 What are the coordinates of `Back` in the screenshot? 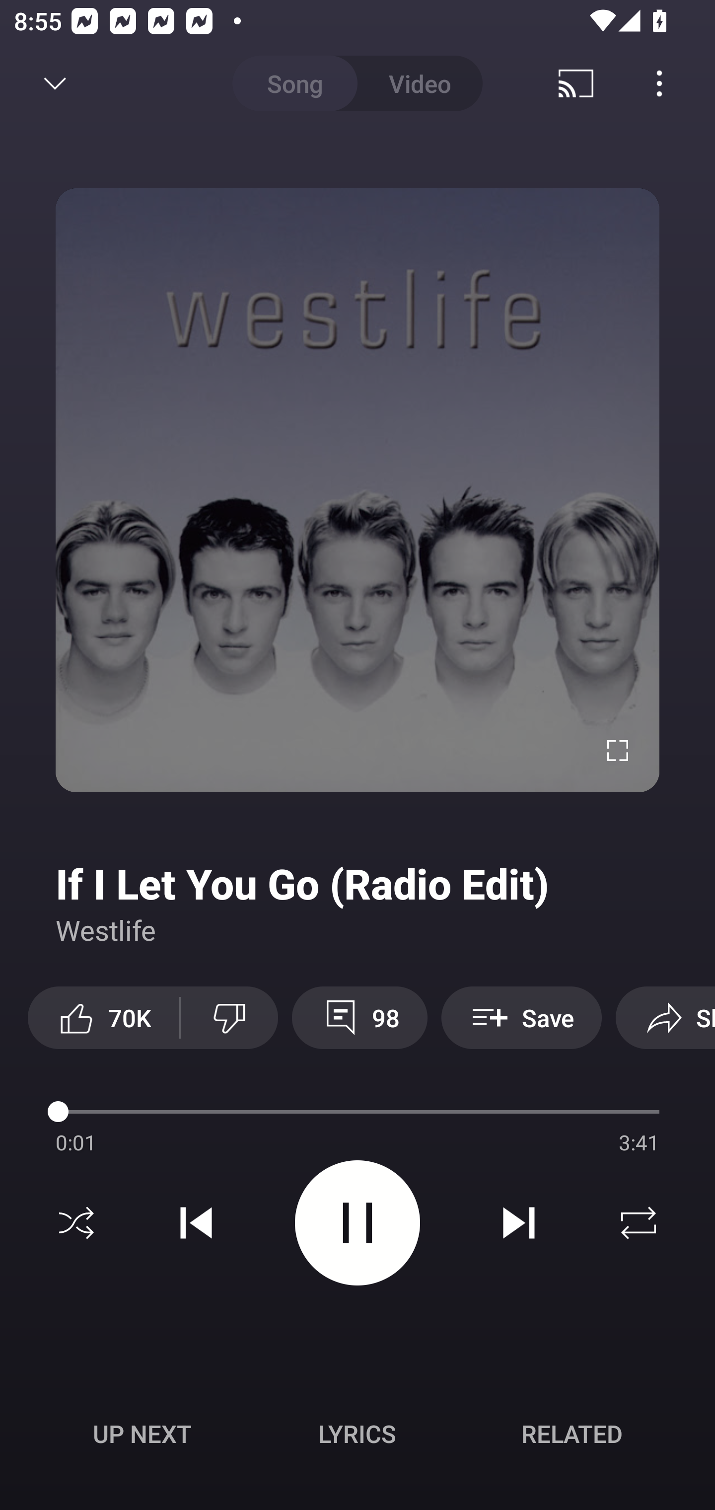 It's located at (49, 83).